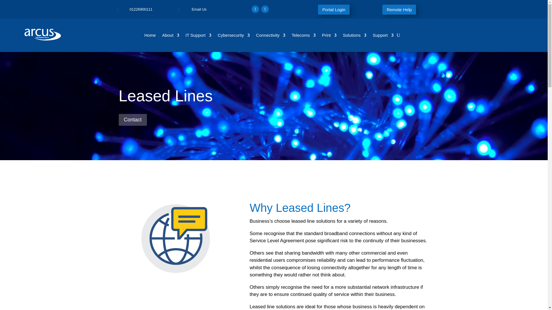  Describe the element at coordinates (233, 36) in the screenshot. I see `Cybersecurity` at that location.